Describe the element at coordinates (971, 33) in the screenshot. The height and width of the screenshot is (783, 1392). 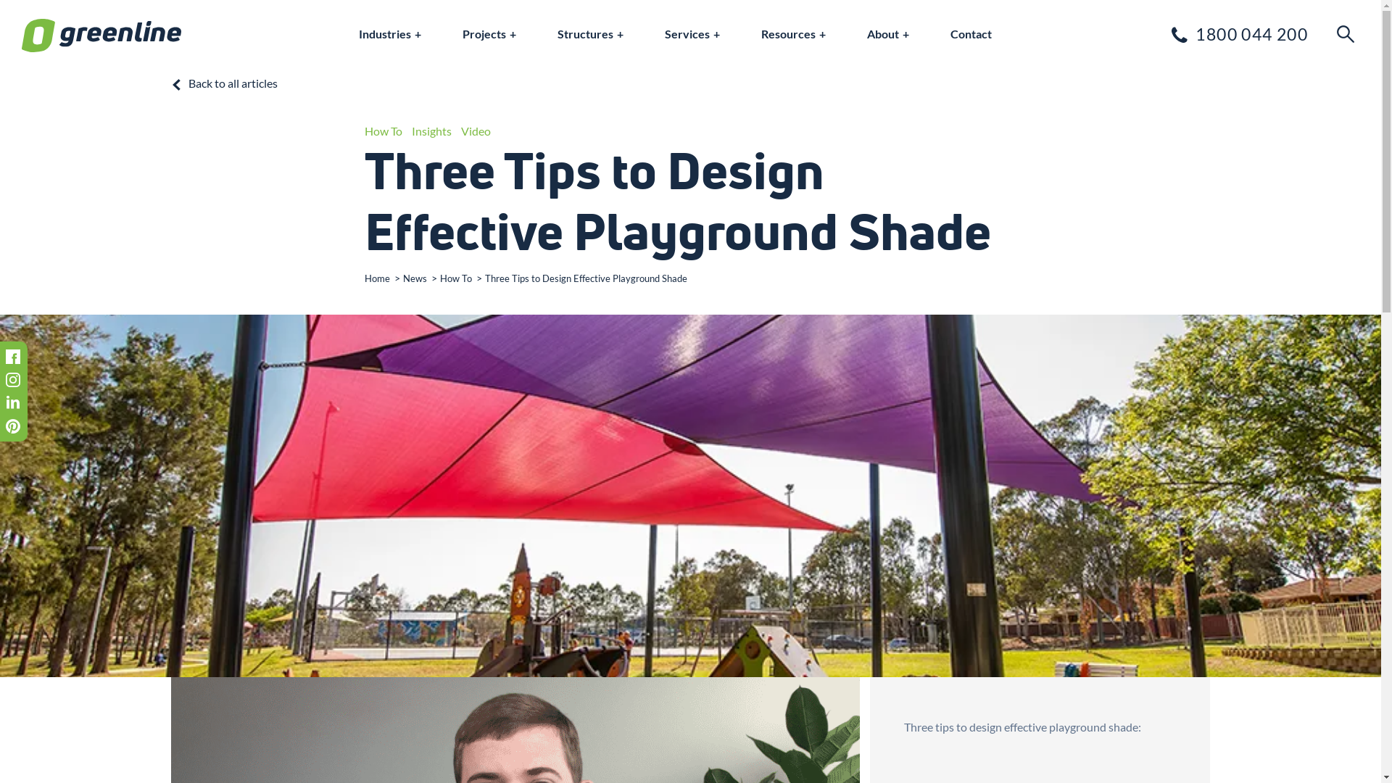
I see `Contact` at that location.